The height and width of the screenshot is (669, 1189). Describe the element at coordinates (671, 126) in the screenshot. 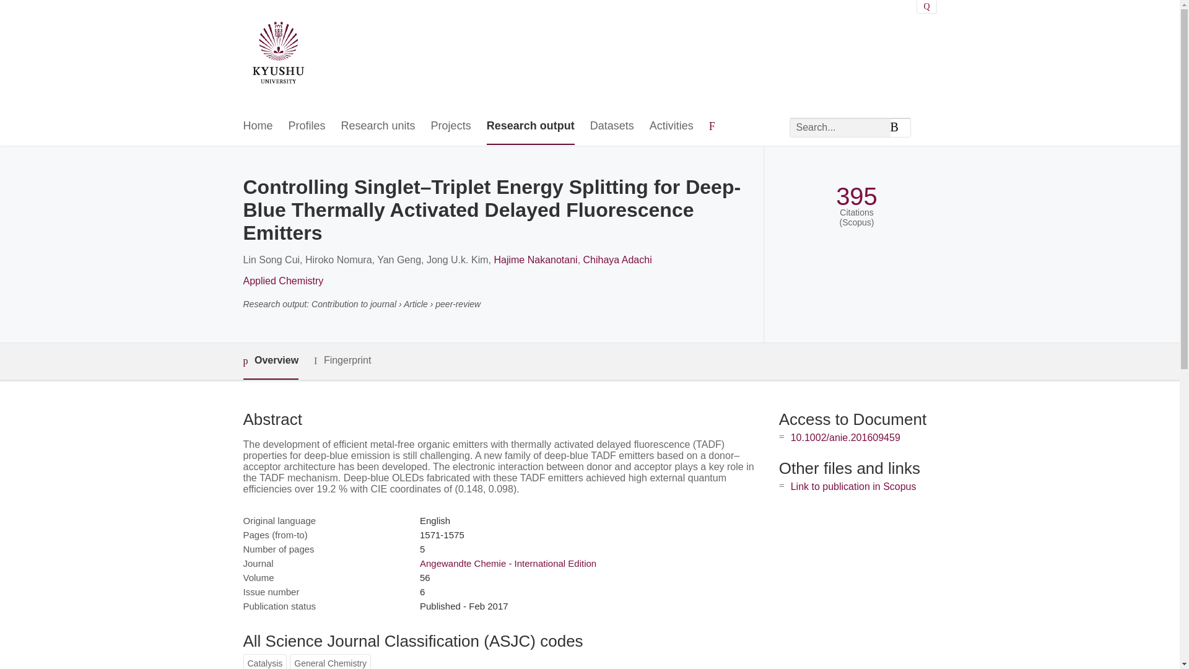

I see `Activities` at that location.